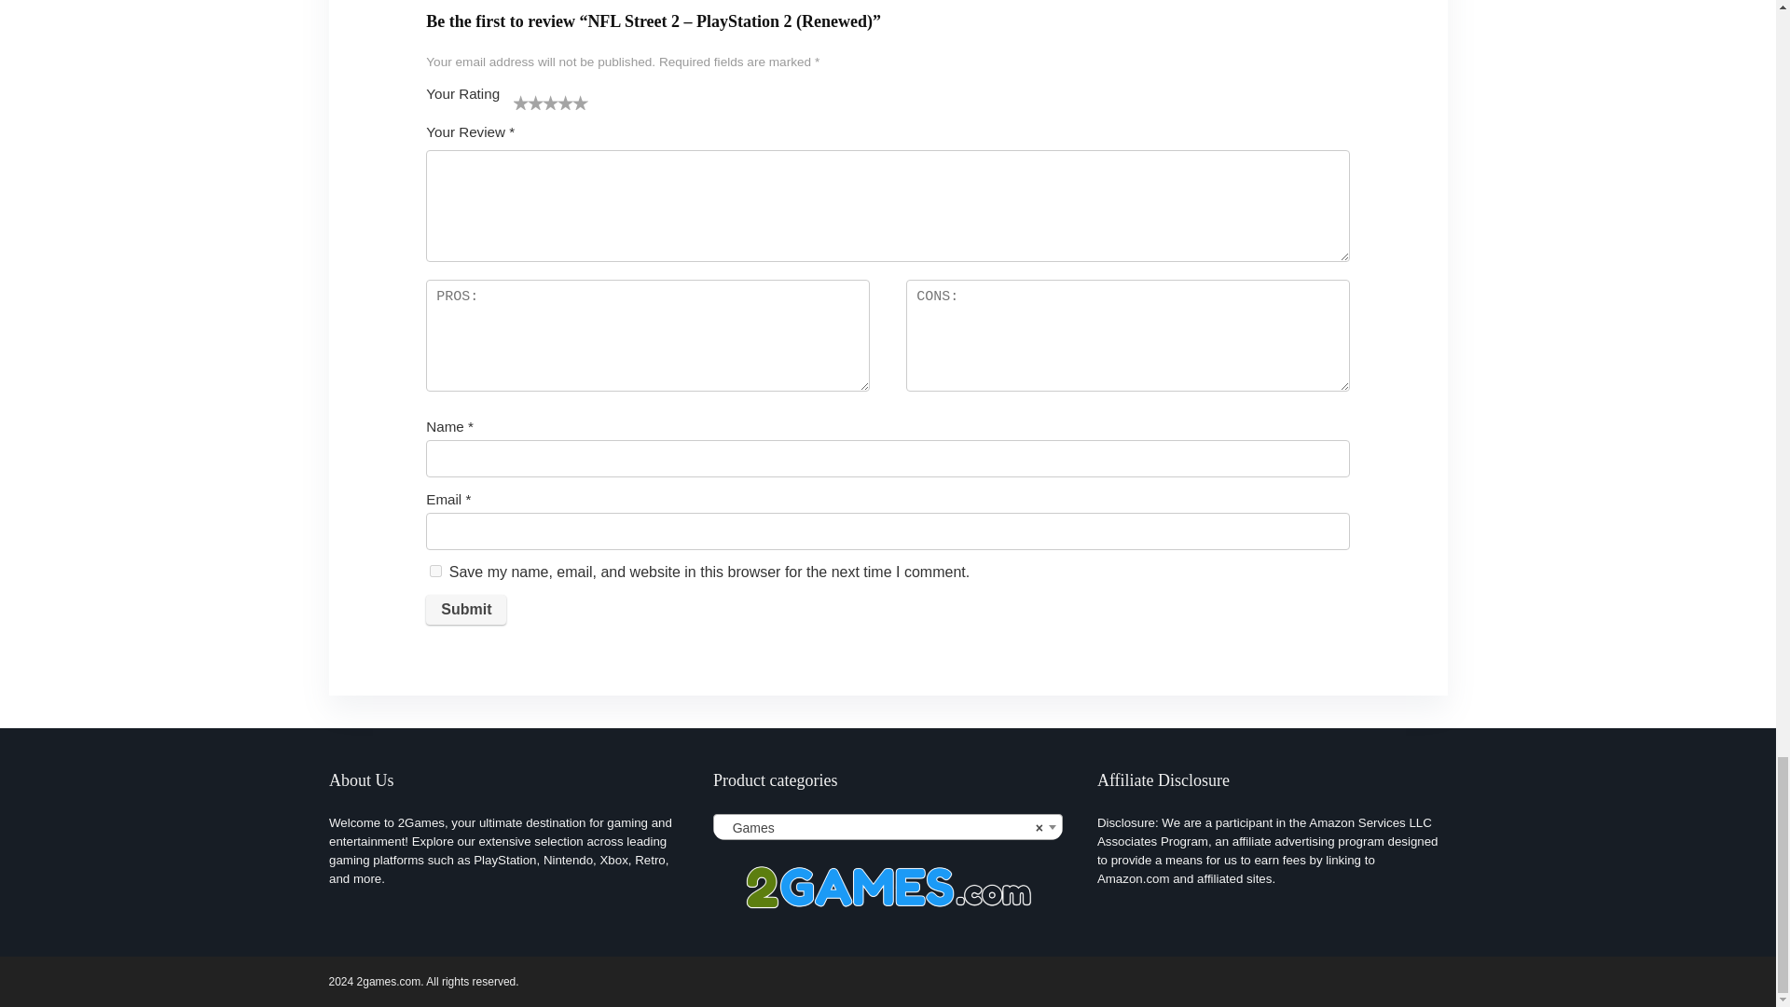  Describe the element at coordinates (435, 571) in the screenshot. I see `yes` at that location.